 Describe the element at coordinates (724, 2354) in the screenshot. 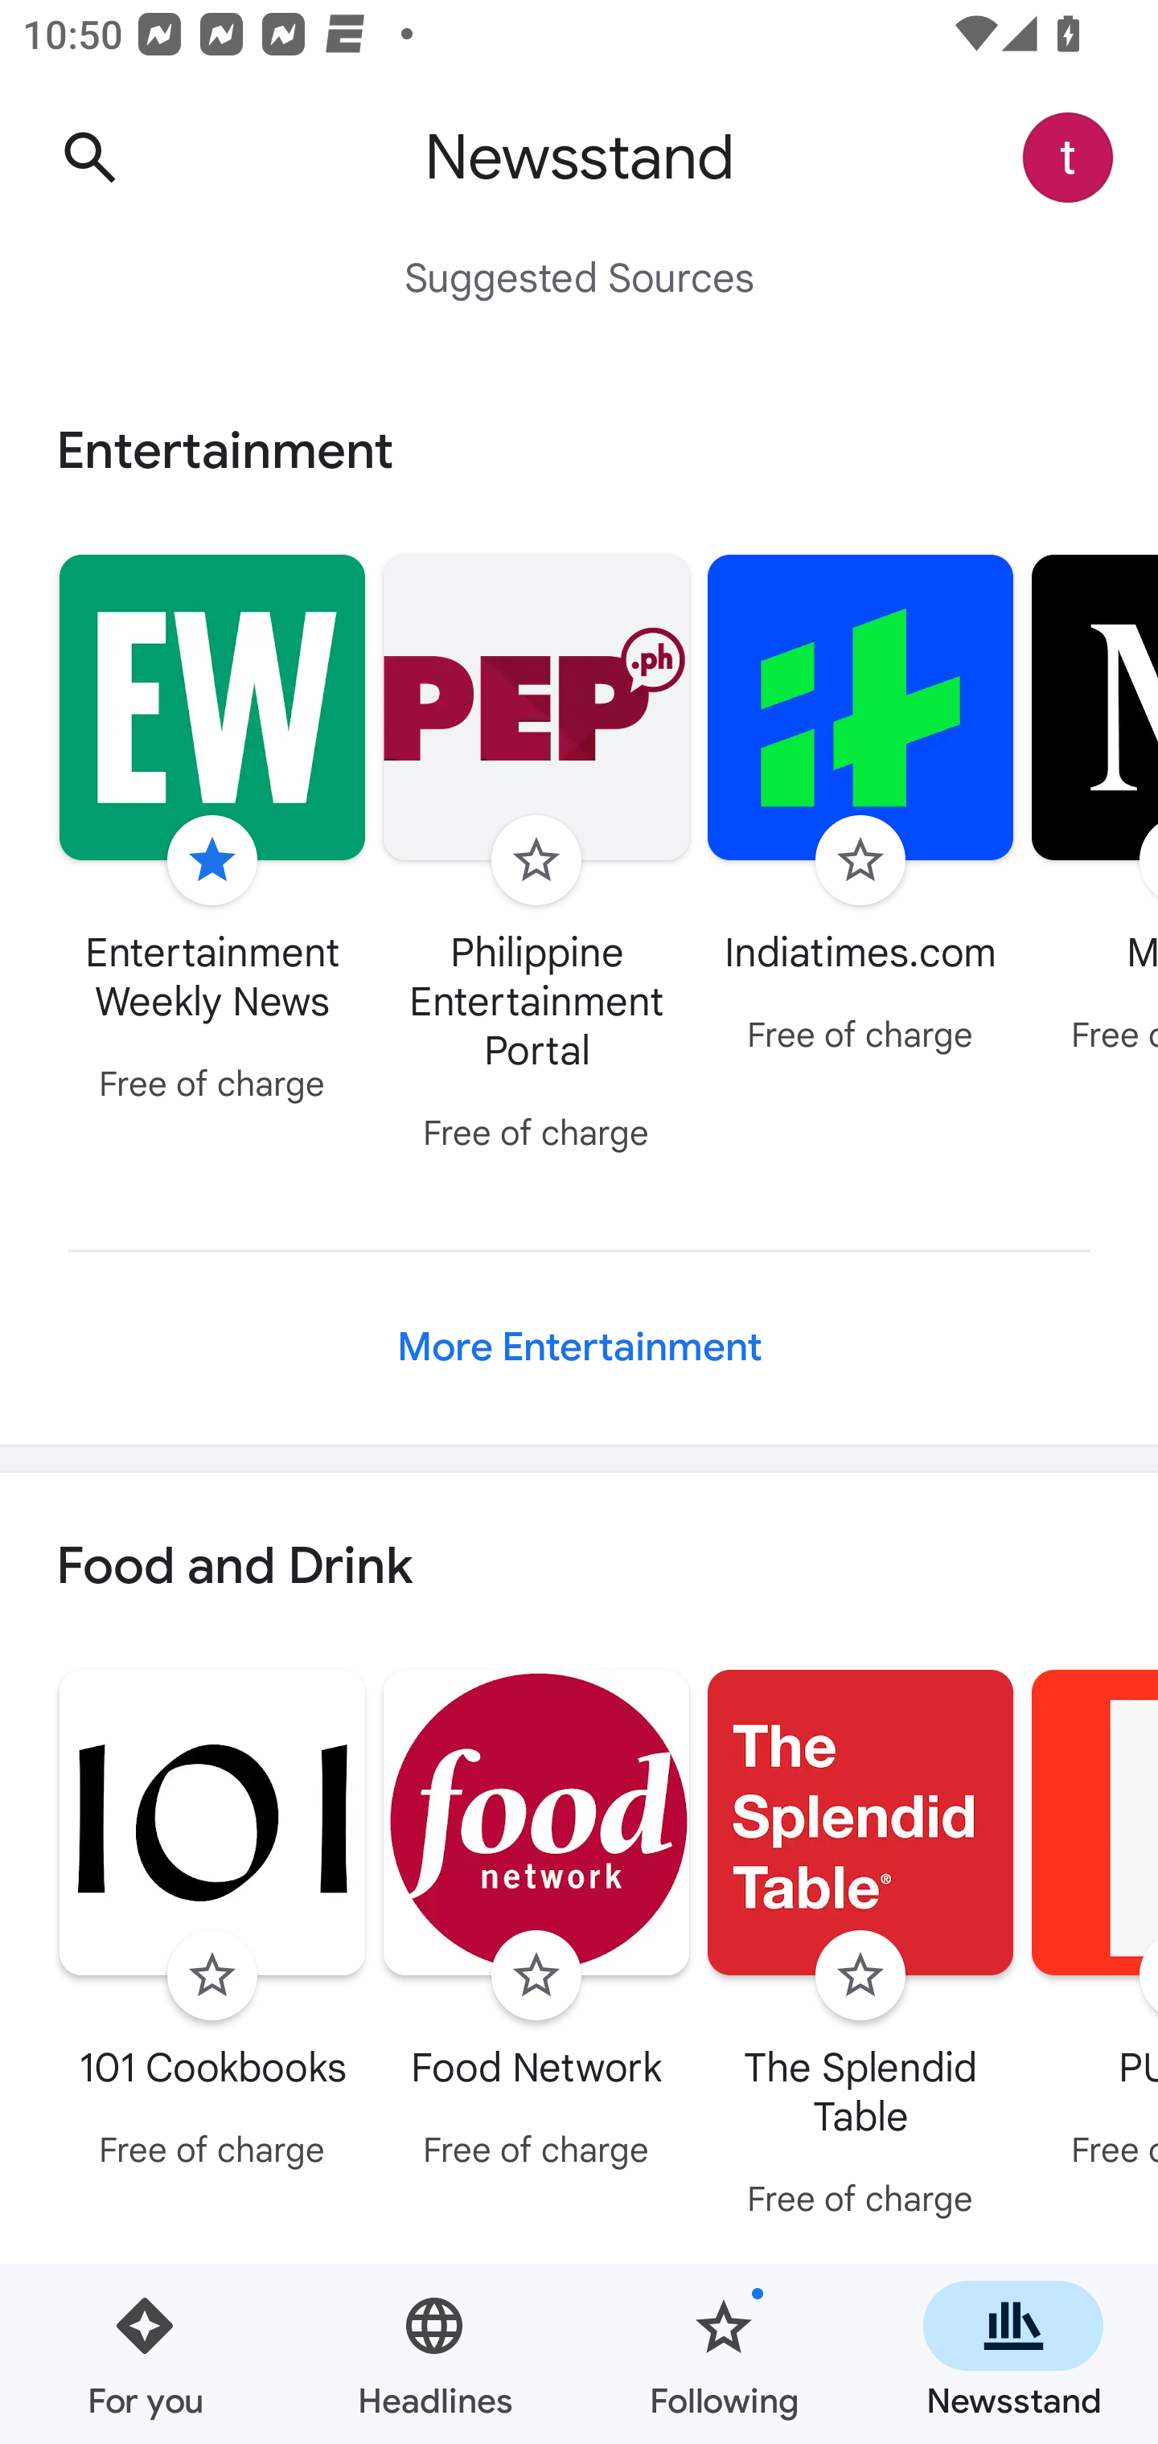

I see `Following` at that location.